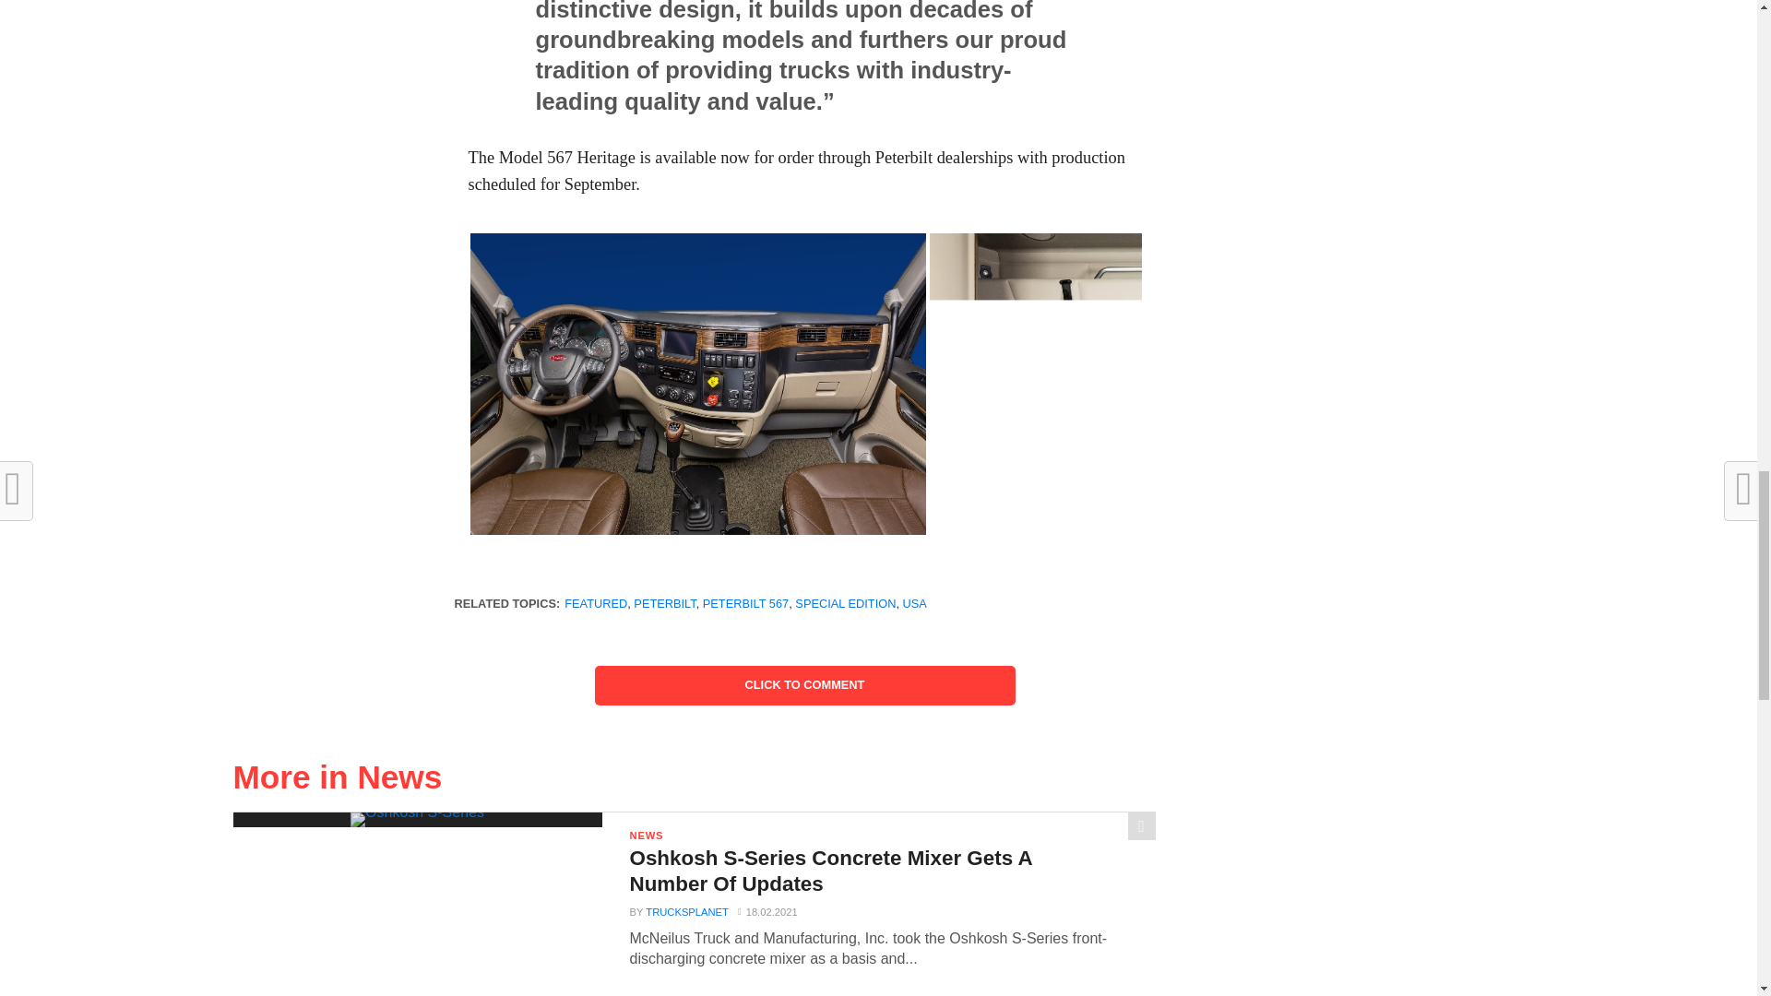 The width and height of the screenshot is (1771, 996). Describe the element at coordinates (745, 603) in the screenshot. I see `PETERBILT 567` at that location.